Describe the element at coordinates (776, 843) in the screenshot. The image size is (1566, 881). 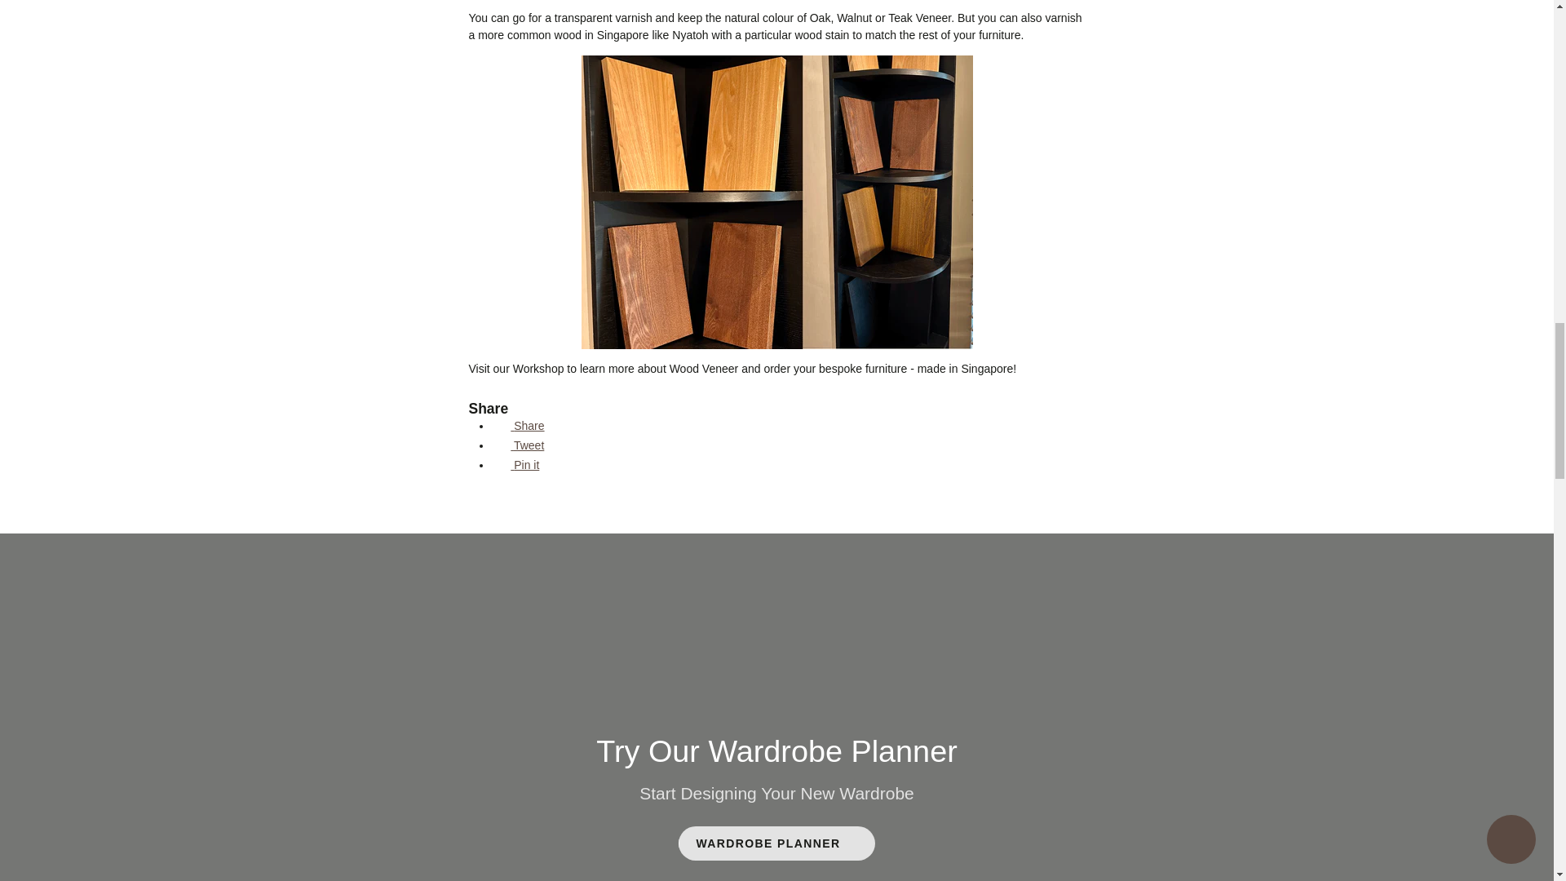
I see `WARDROBE PLANNER` at that location.